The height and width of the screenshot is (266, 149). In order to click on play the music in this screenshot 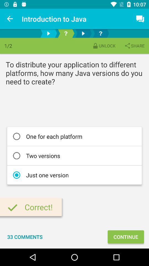, I will do `click(83, 33)`.